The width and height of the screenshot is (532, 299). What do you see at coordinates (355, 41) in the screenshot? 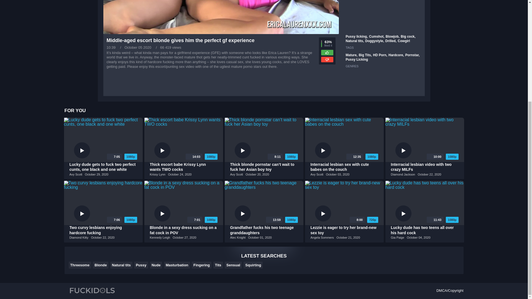
I see `Natural tits` at bounding box center [355, 41].